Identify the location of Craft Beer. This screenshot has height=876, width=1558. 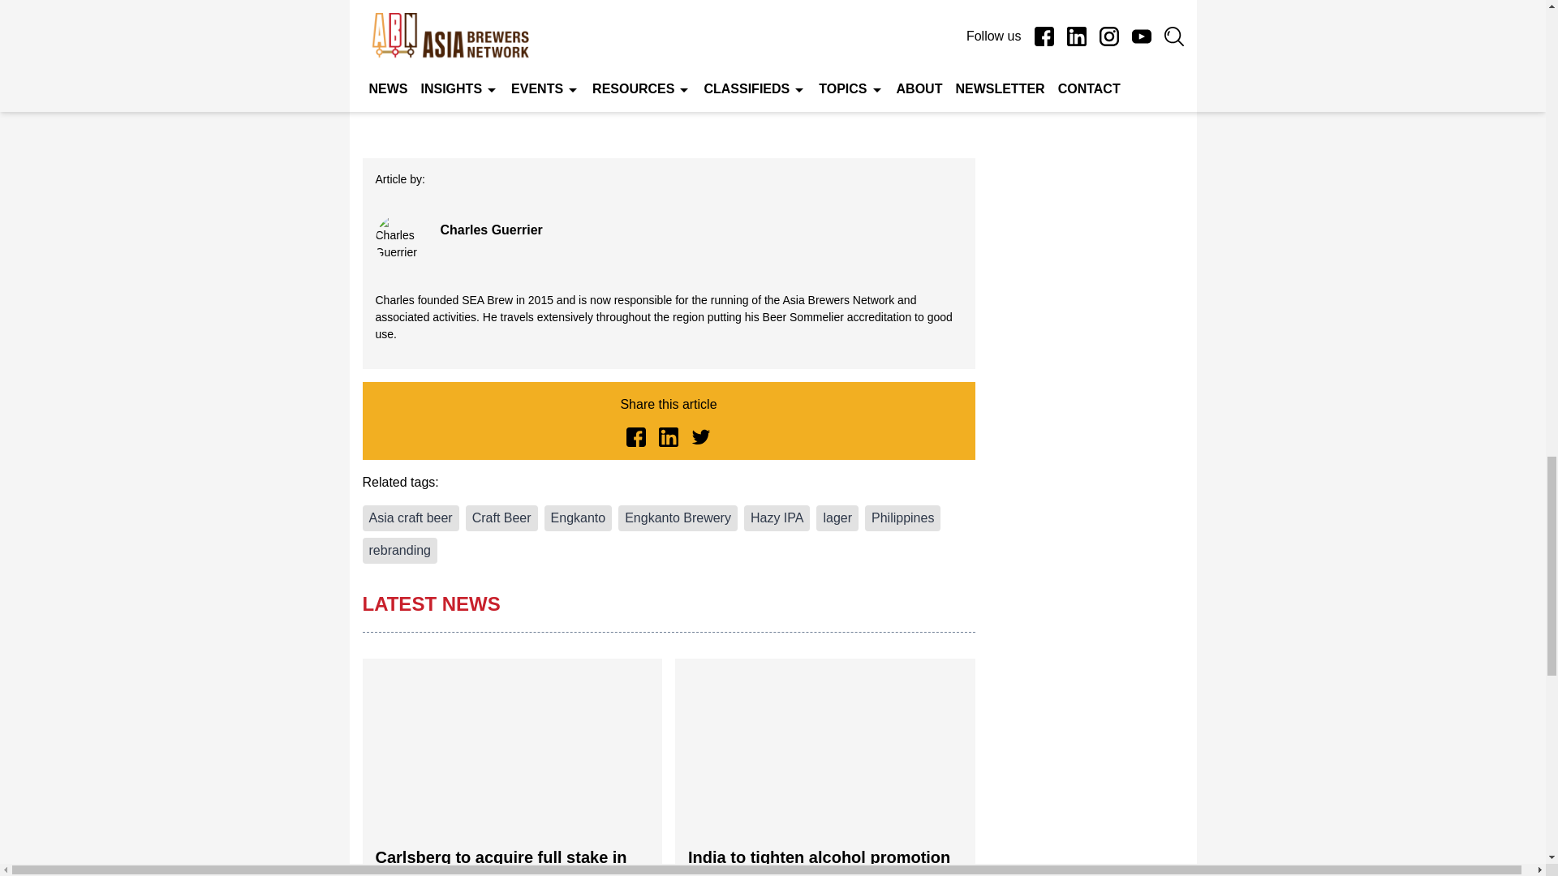
(501, 517).